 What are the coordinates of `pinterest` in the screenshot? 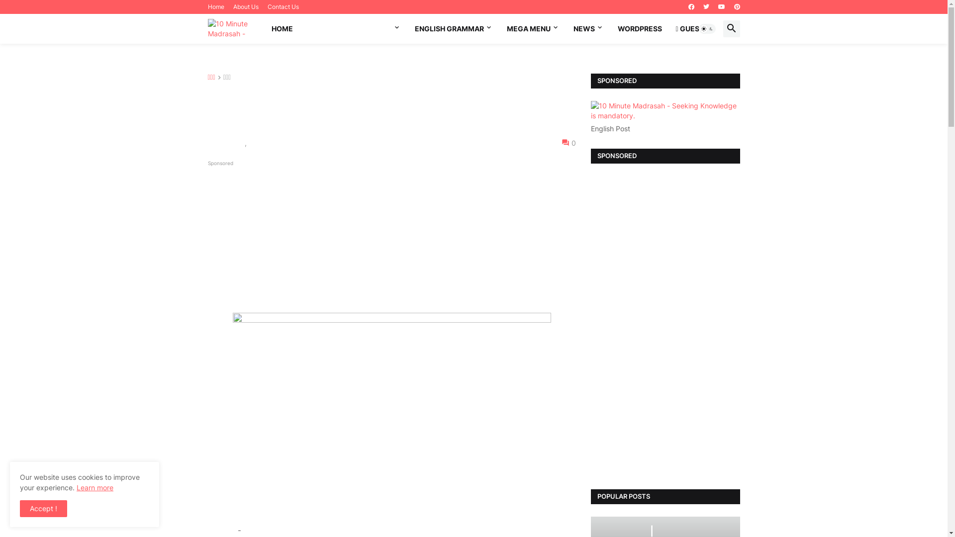 It's located at (737, 7).